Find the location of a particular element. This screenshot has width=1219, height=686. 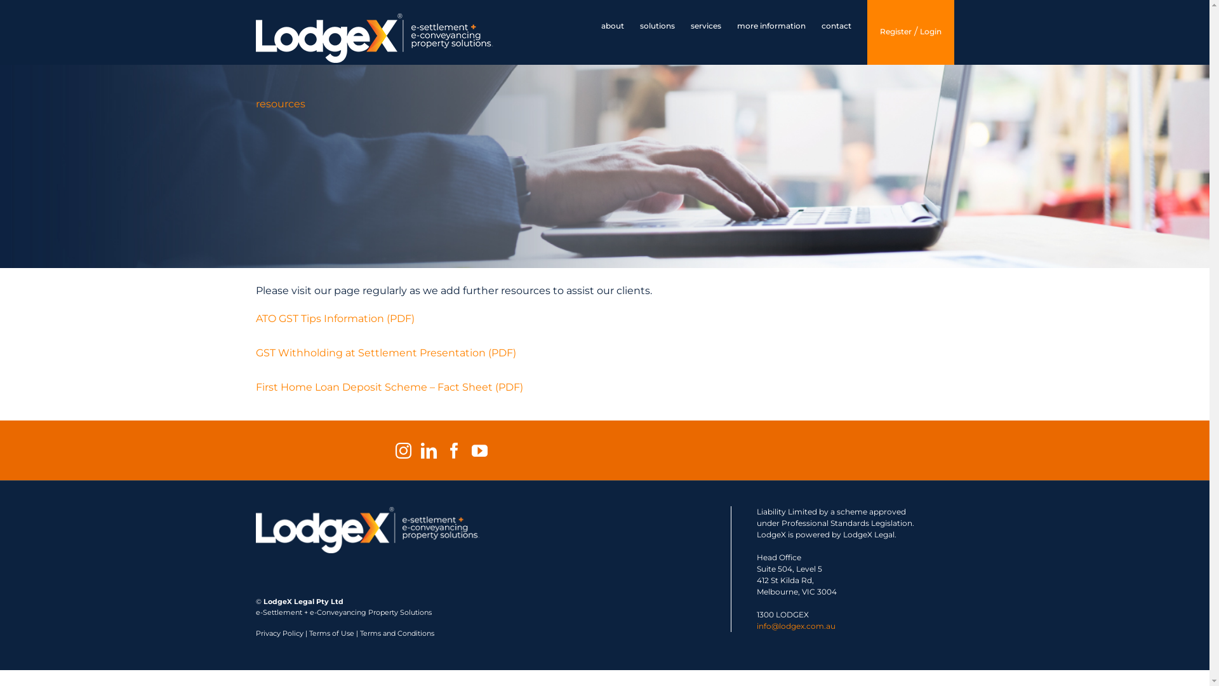

GST Withholding at Settlement Presentation (PDF) is located at coordinates (385, 353).